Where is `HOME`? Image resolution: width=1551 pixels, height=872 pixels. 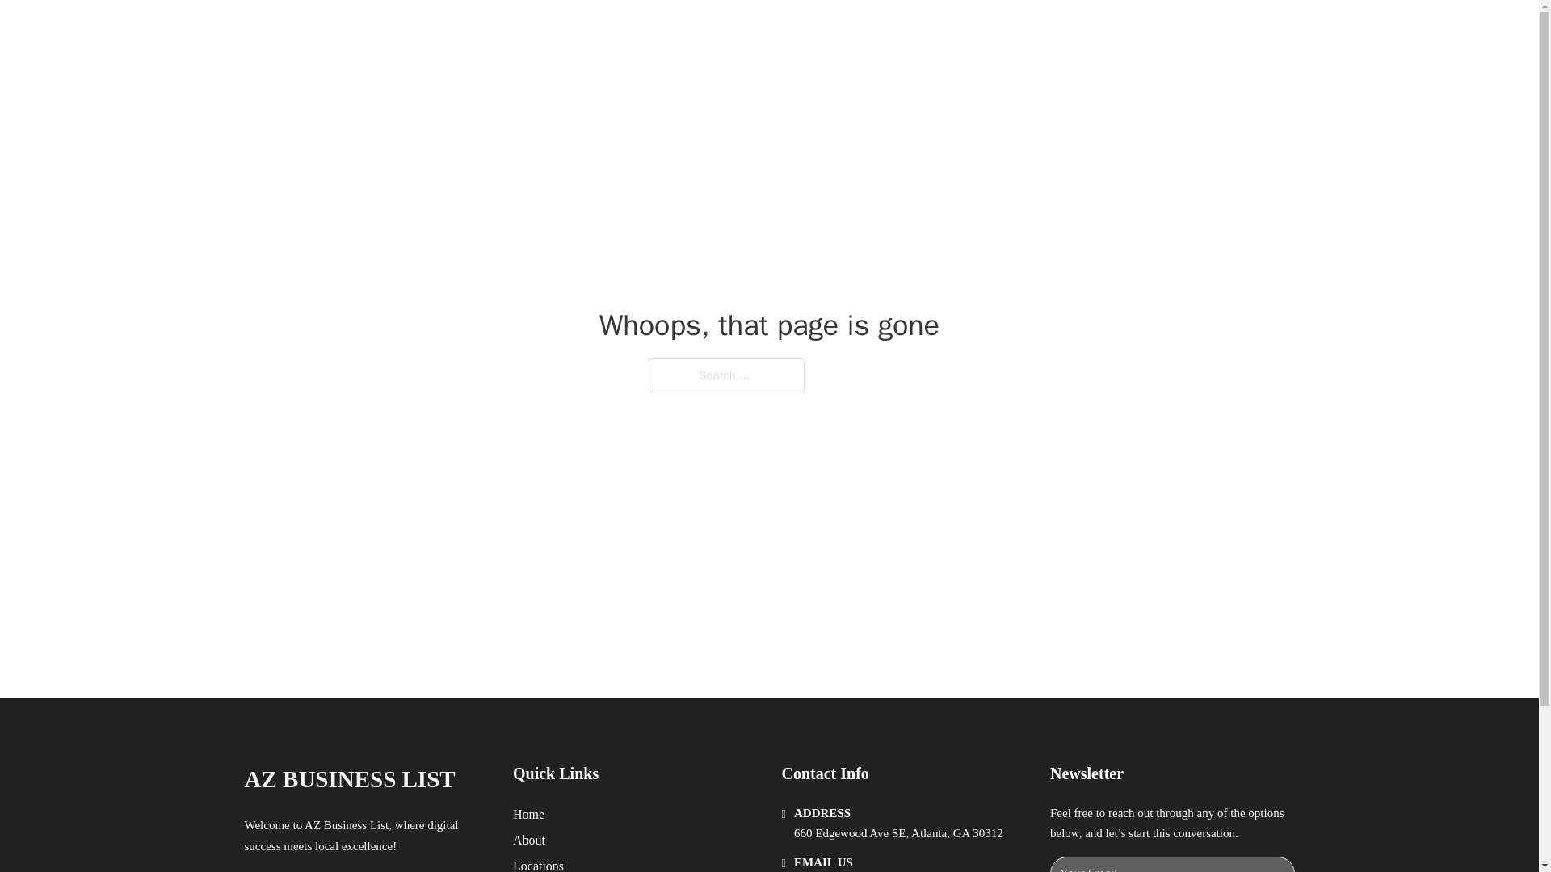
HOME is located at coordinates (979, 31).